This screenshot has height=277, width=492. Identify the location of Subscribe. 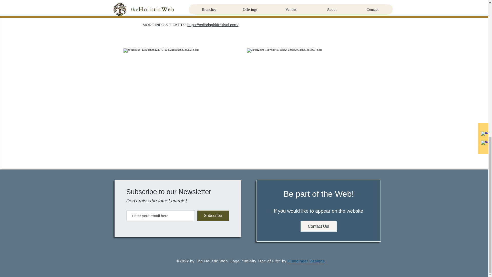
(213, 215).